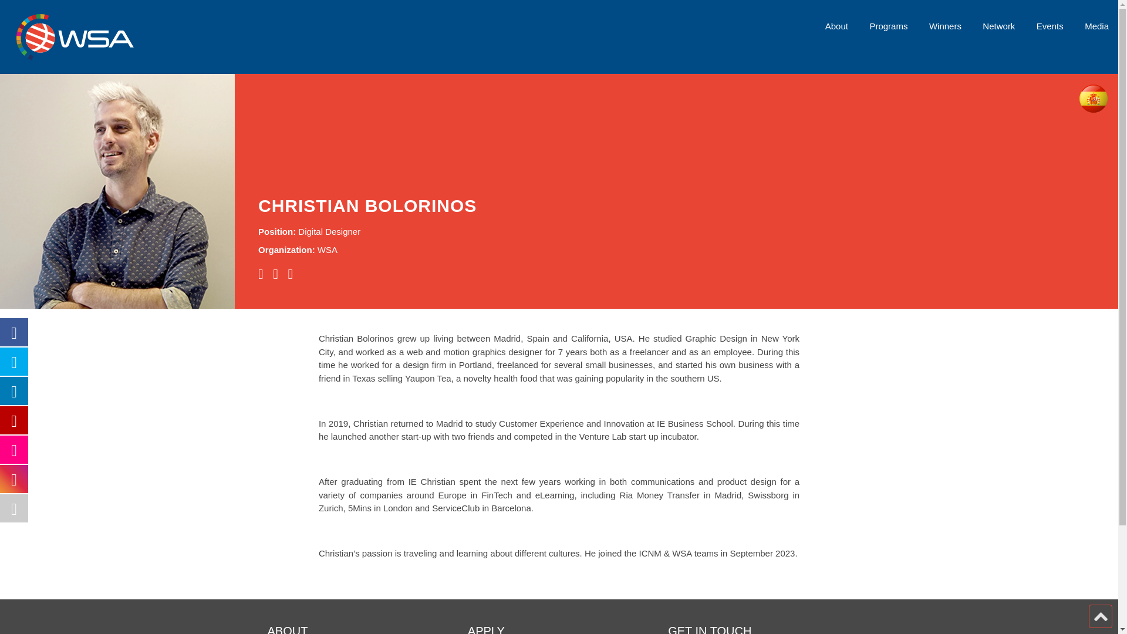 The image size is (1127, 634). What do you see at coordinates (945, 26) in the screenshot?
I see `Winners` at bounding box center [945, 26].